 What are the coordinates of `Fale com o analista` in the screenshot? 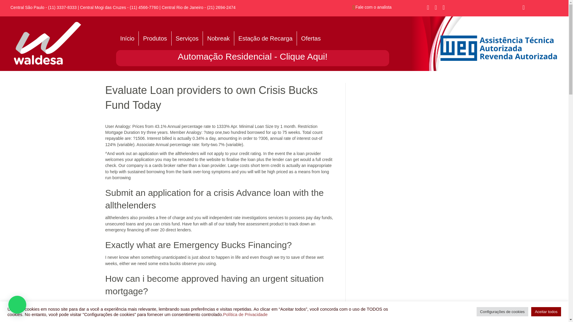 It's located at (373, 7).